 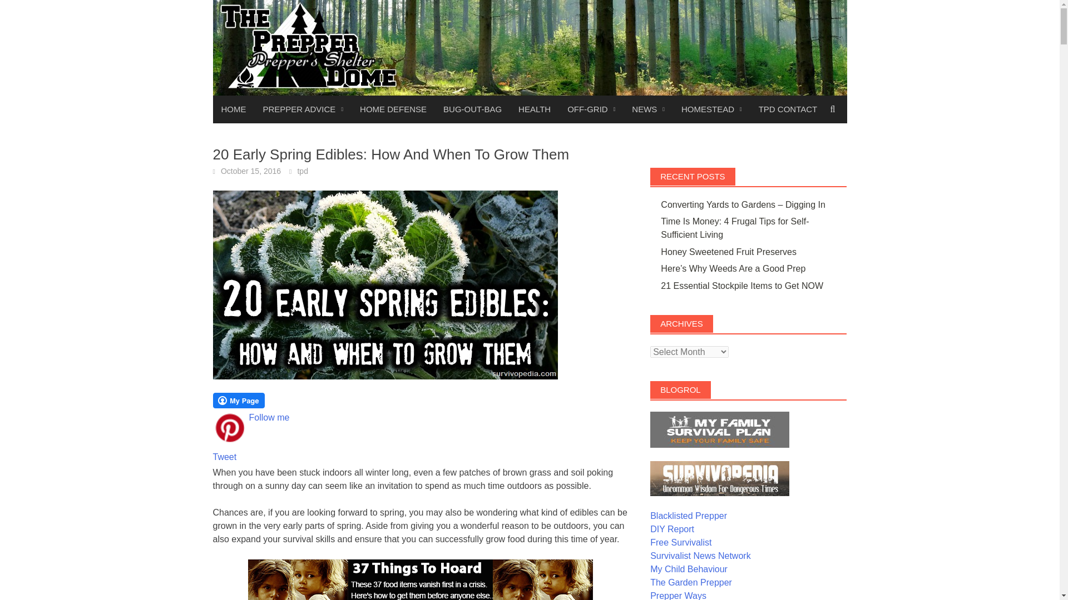 I want to click on tpd, so click(x=301, y=171).